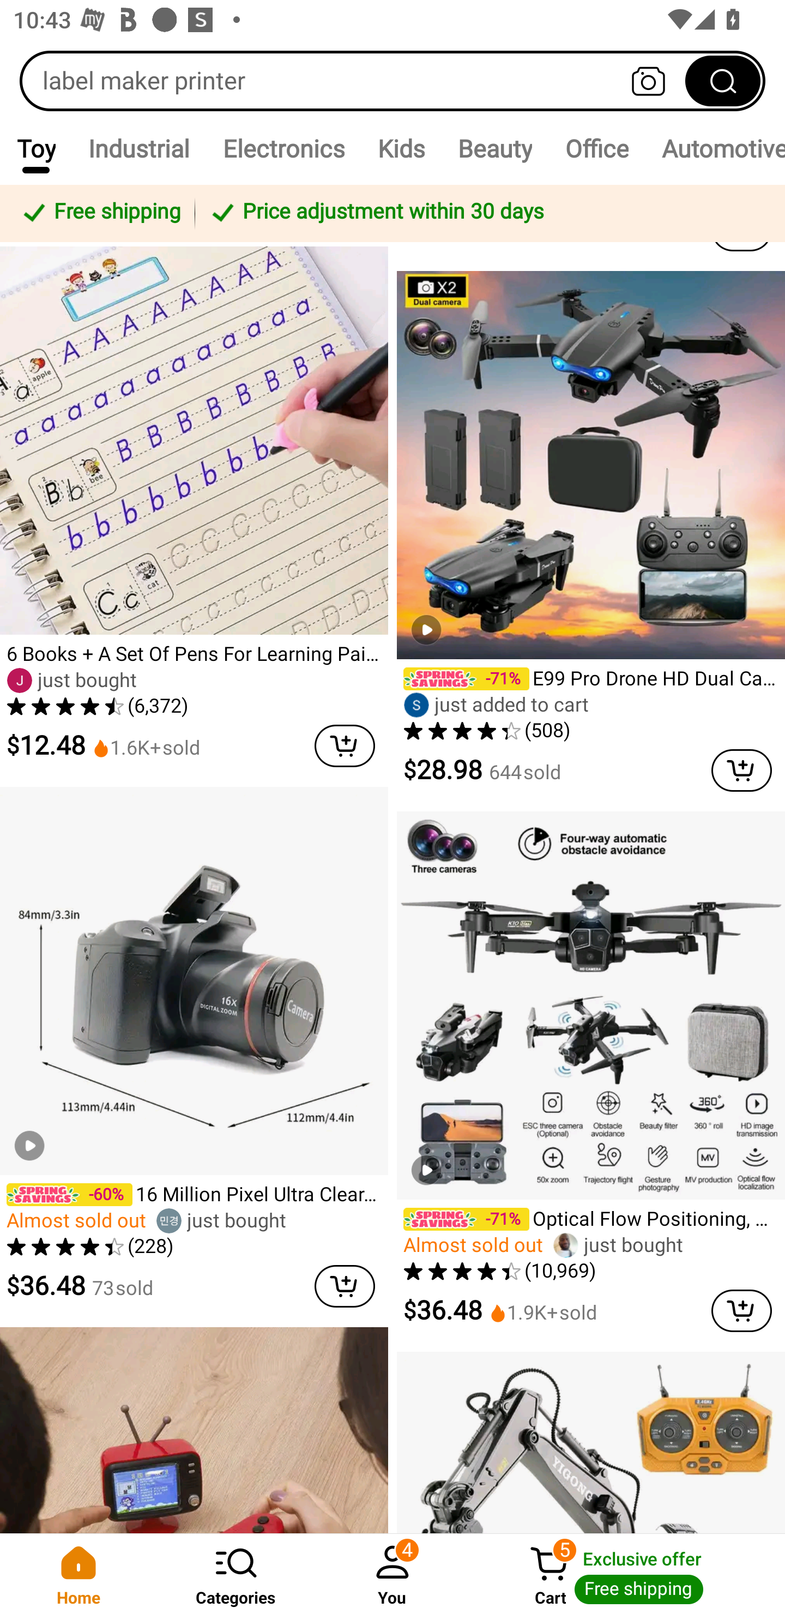  What do you see at coordinates (596, 148) in the screenshot?
I see `Office` at bounding box center [596, 148].